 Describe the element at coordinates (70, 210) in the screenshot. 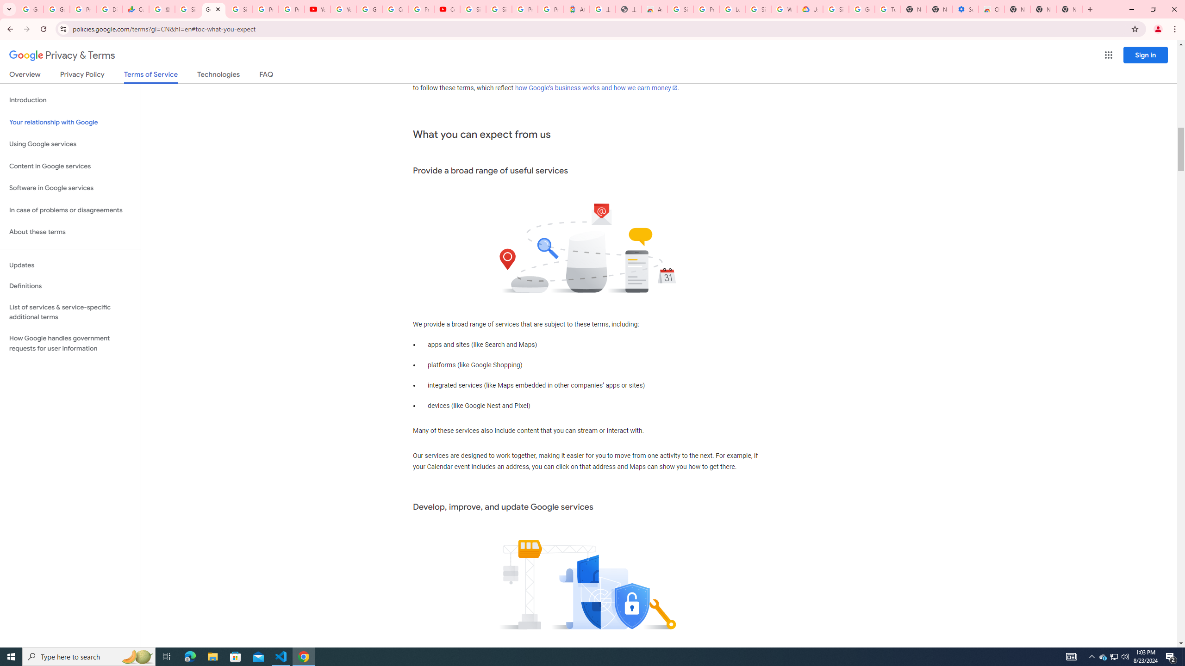

I see `In case of problems or disagreements` at that location.